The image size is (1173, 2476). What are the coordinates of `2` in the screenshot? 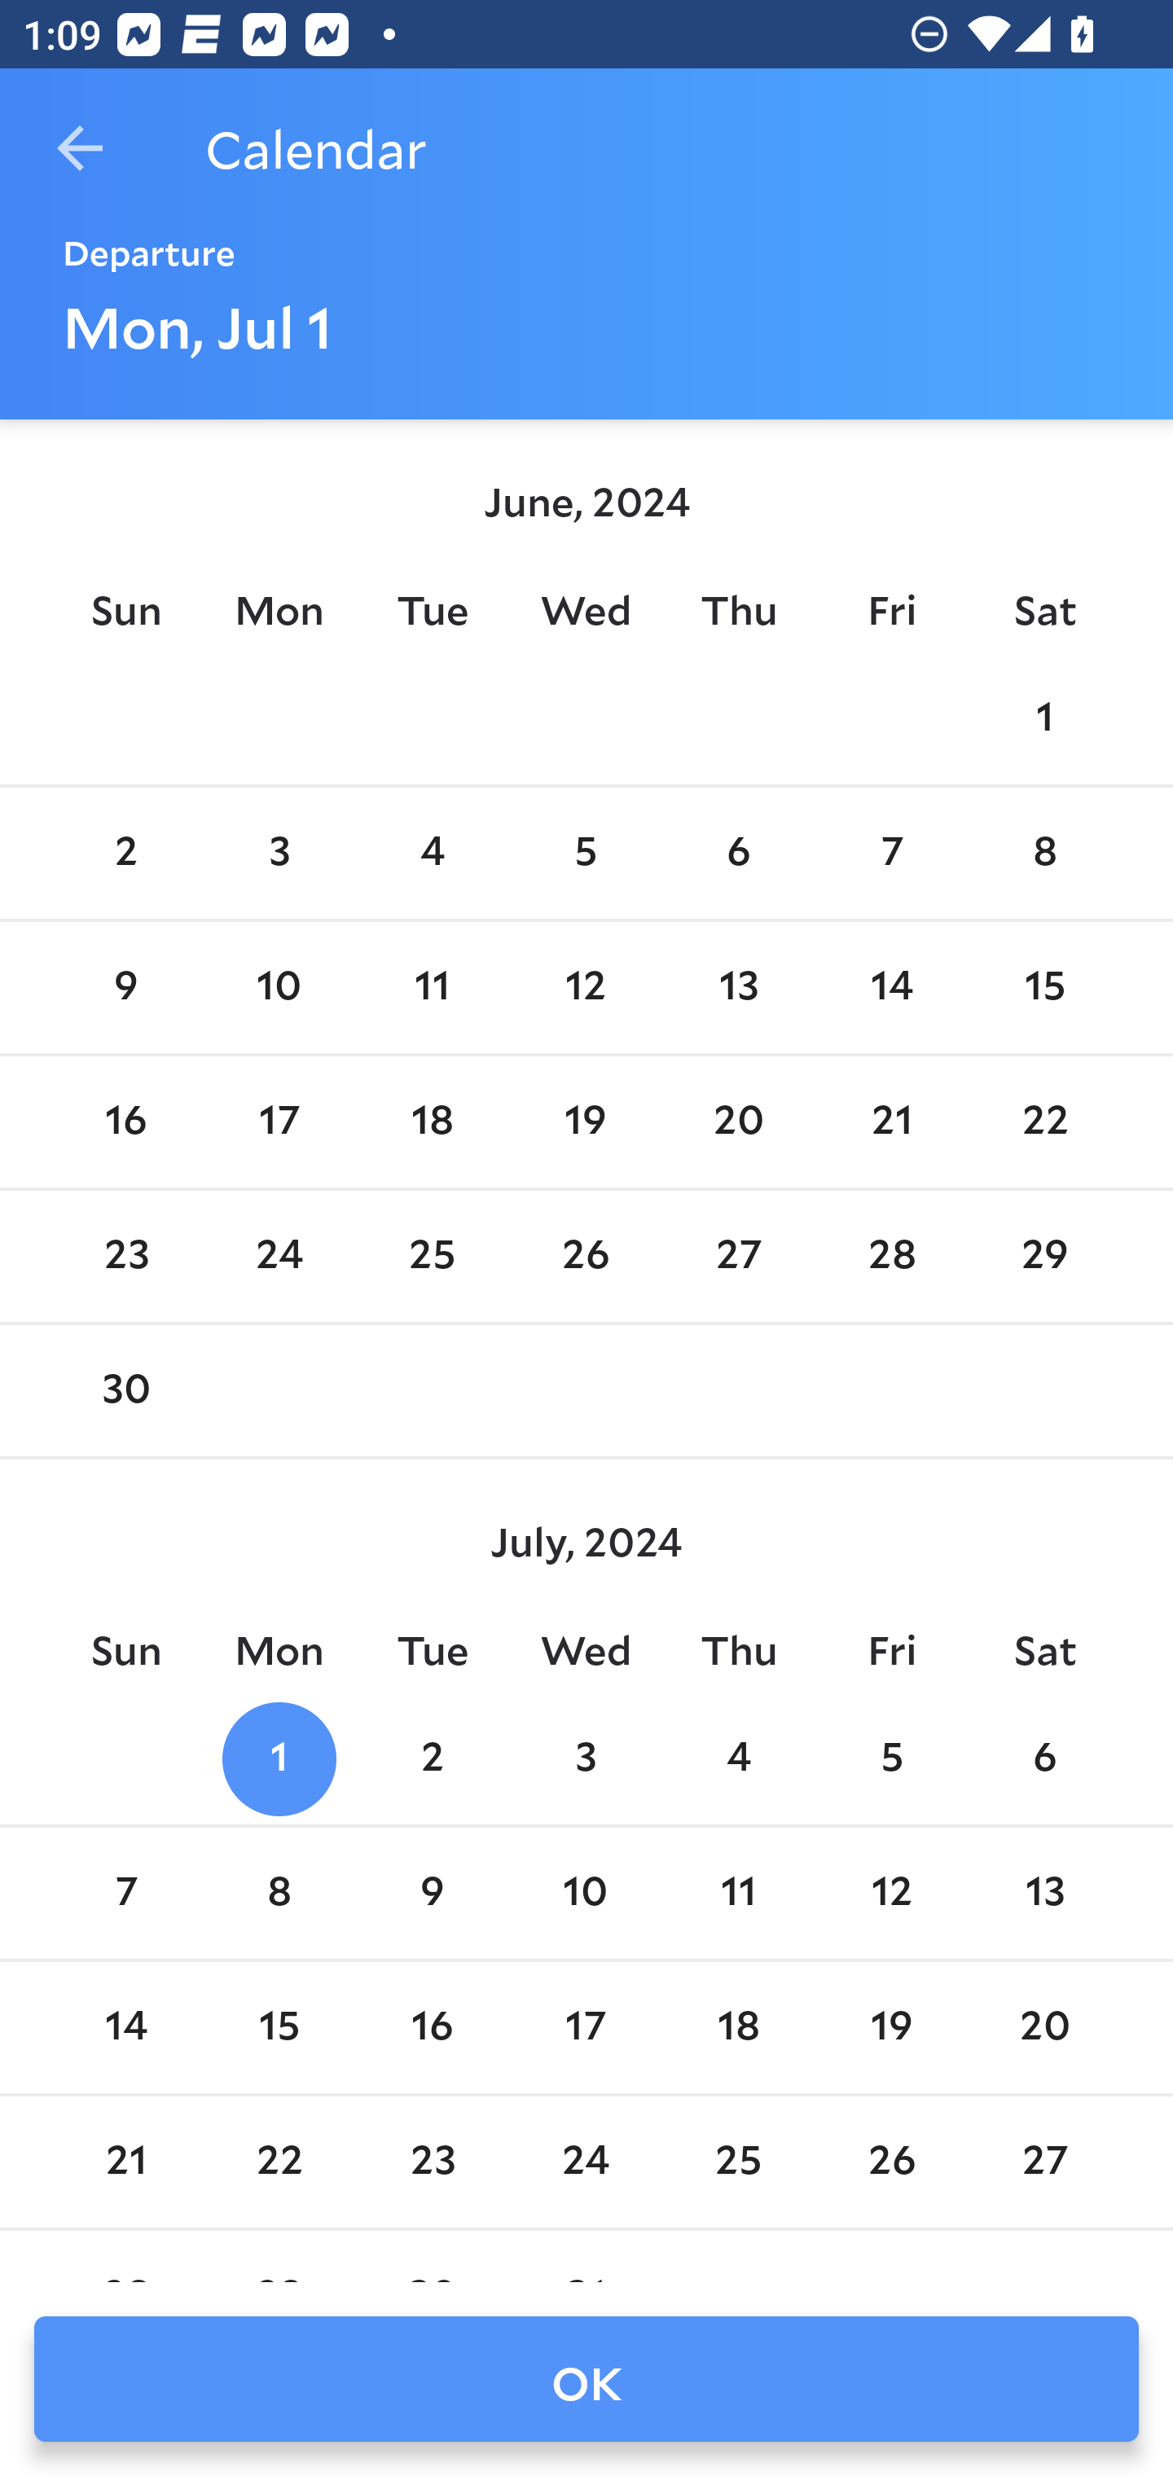 It's located at (125, 854).